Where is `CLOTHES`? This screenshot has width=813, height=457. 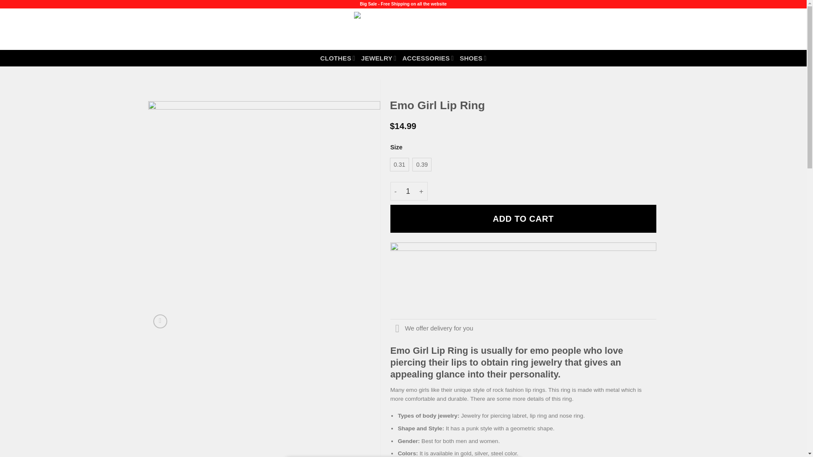 CLOTHES is located at coordinates (338, 58).